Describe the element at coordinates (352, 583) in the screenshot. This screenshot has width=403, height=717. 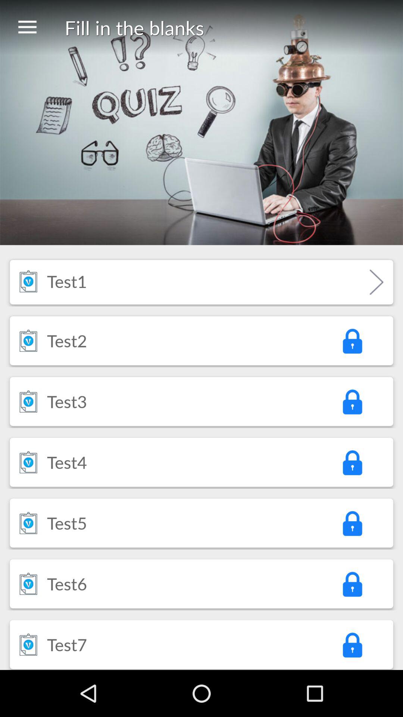
I see `turn on the item next to test6` at that location.